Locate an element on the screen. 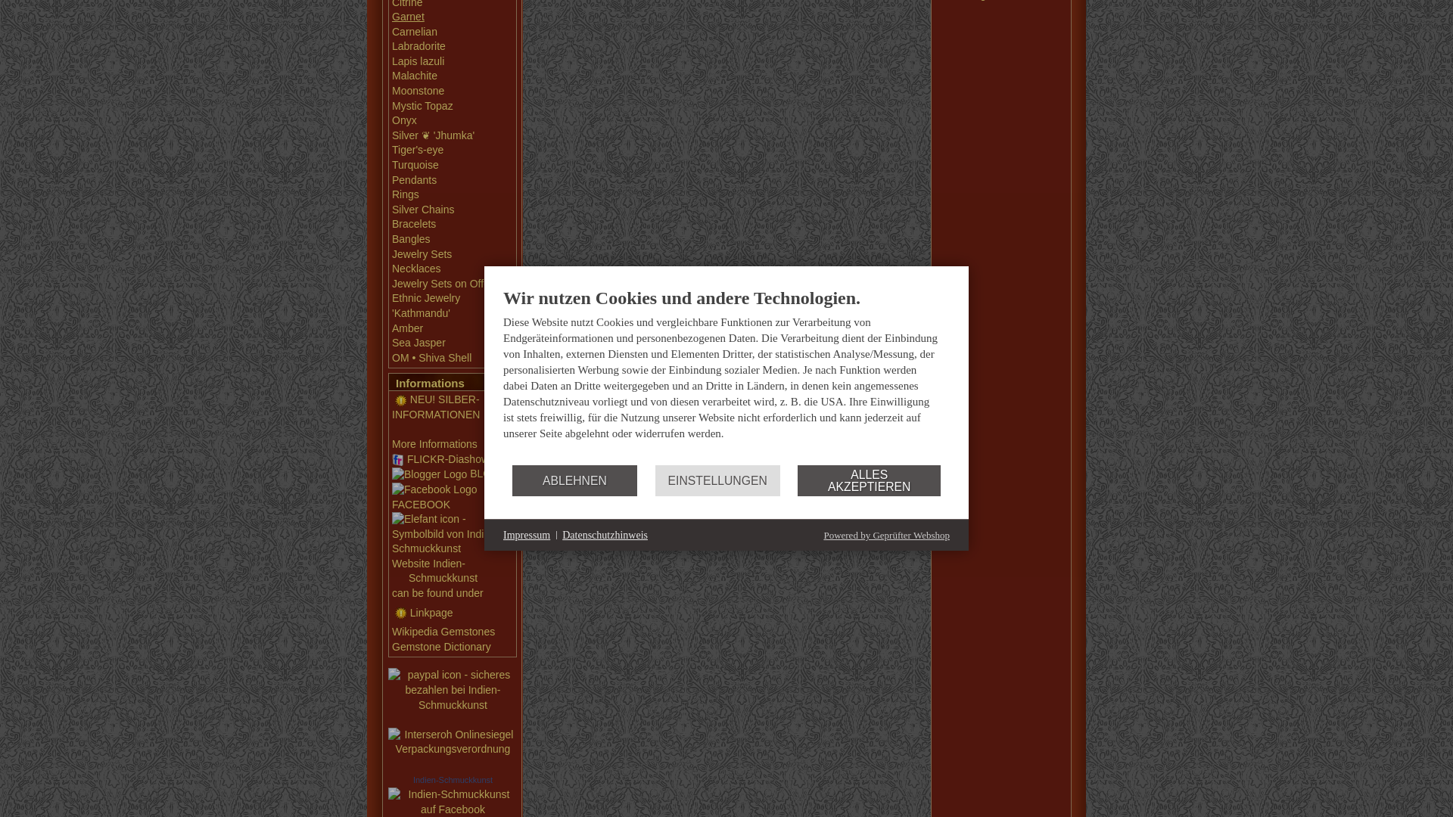 The width and height of the screenshot is (1453, 817). Onyx is located at coordinates (404, 120).